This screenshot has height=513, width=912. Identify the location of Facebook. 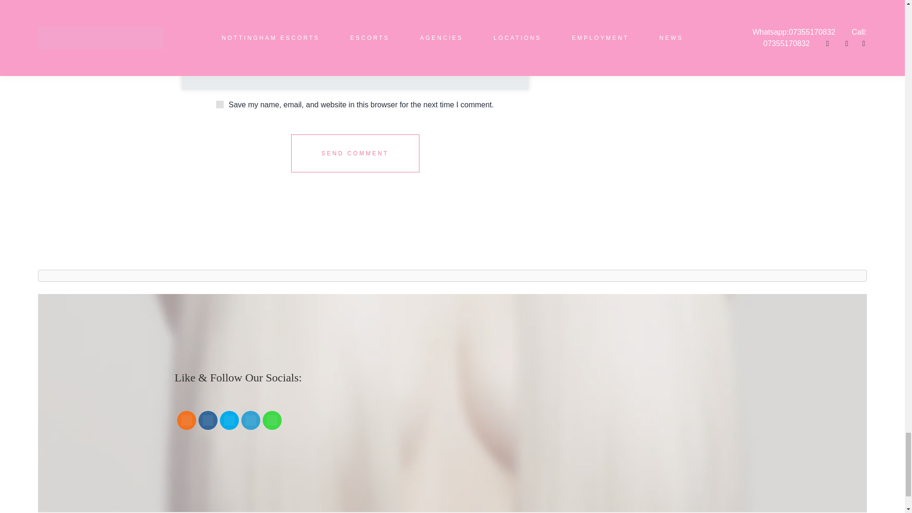
(207, 420).